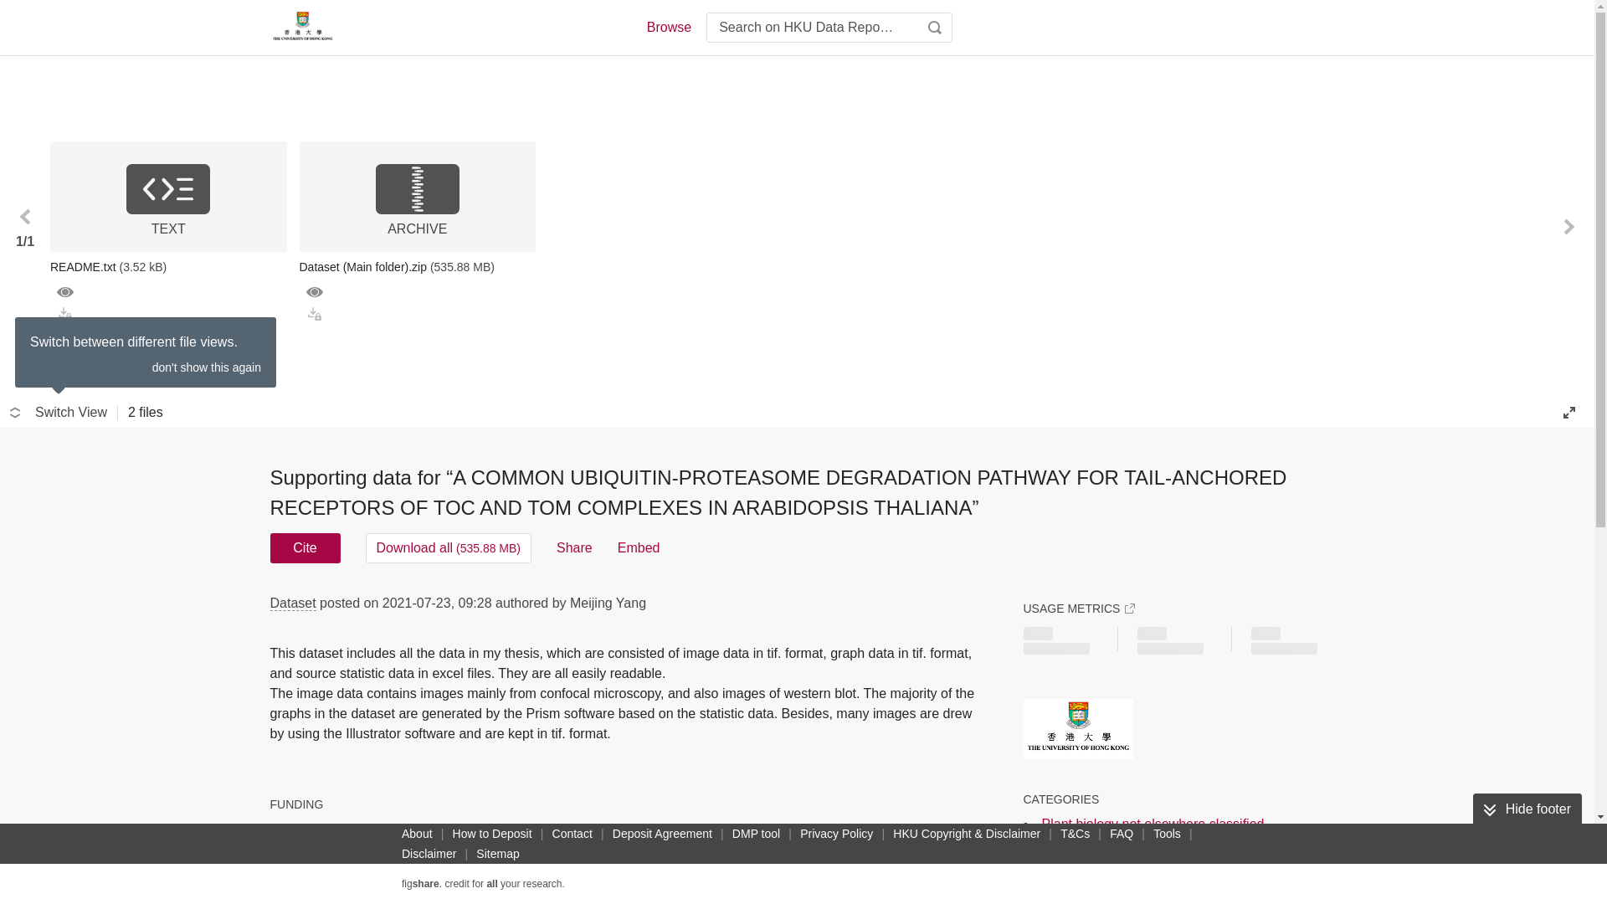 This screenshot has width=1607, height=904. I want to click on Embed, so click(639, 547).